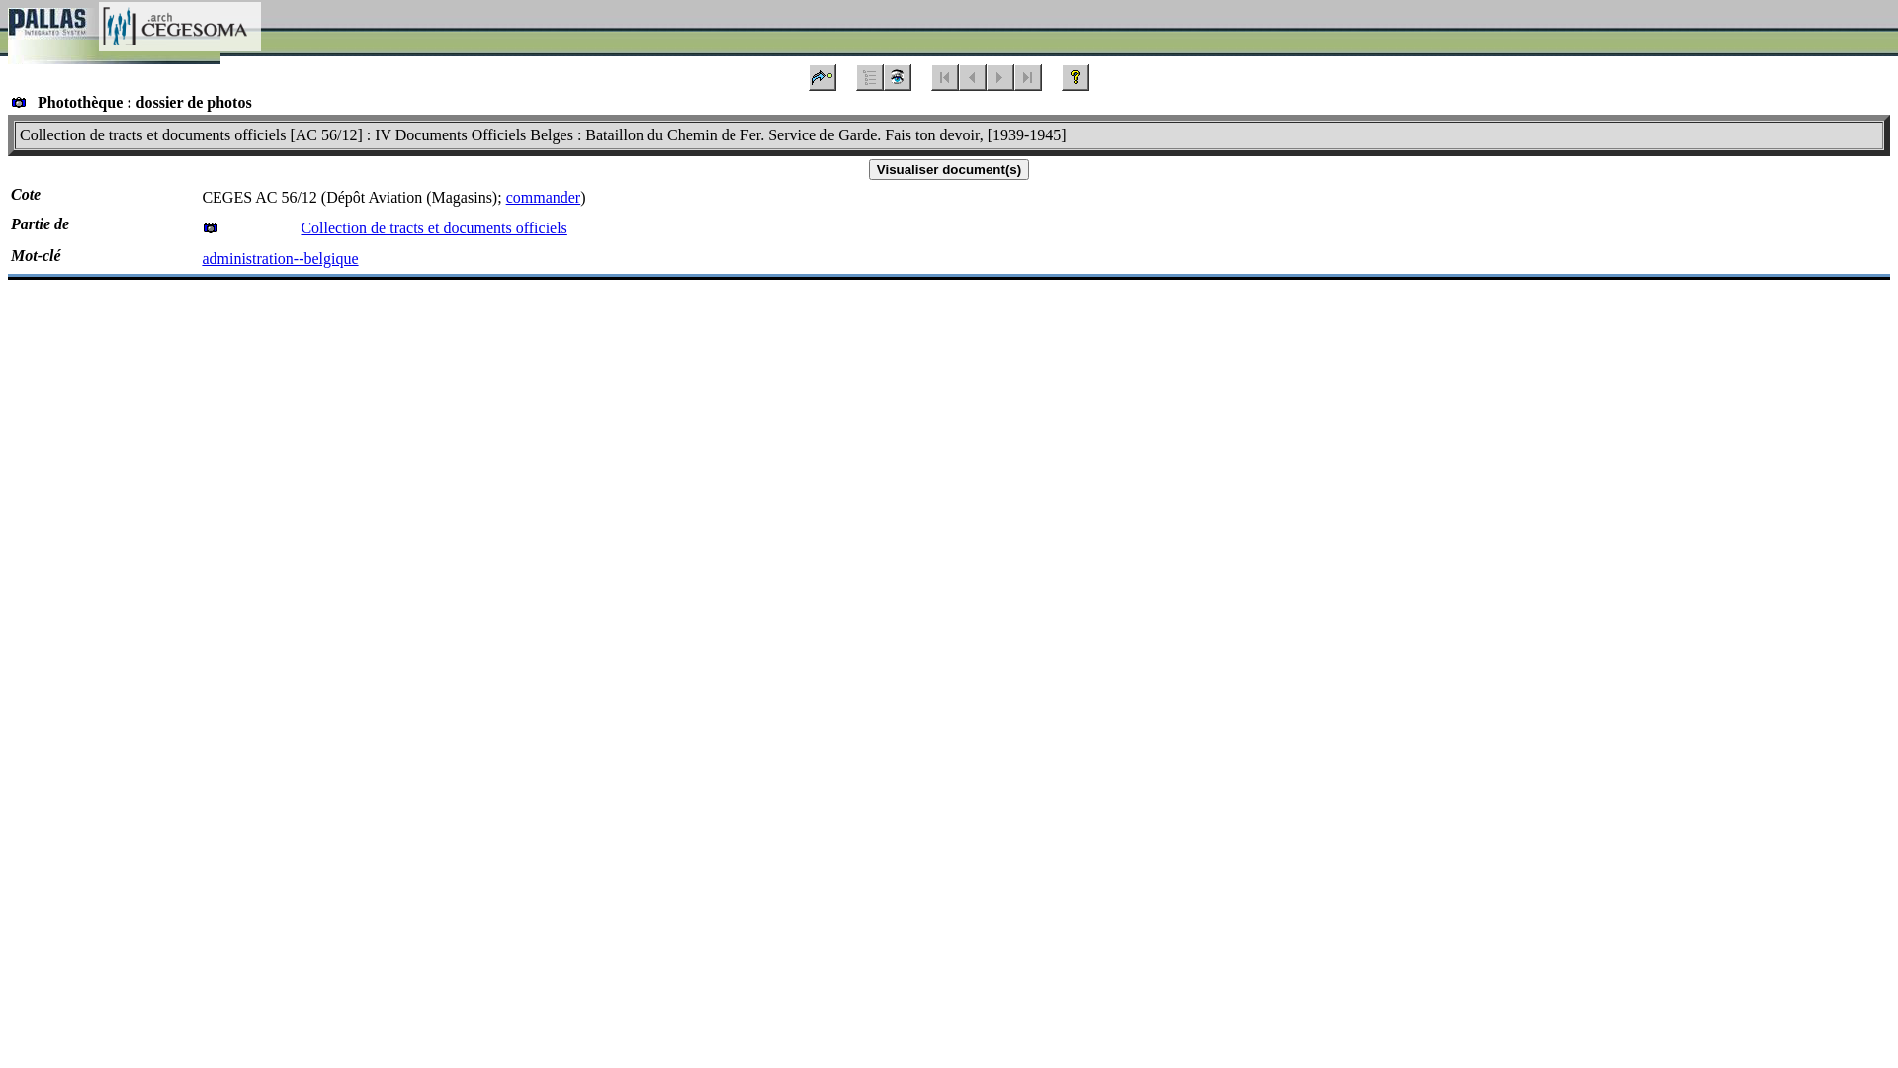 The image size is (1898, 1068). Describe the element at coordinates (280, 259) in the screenshot. I see `administration--belgique` at that location.